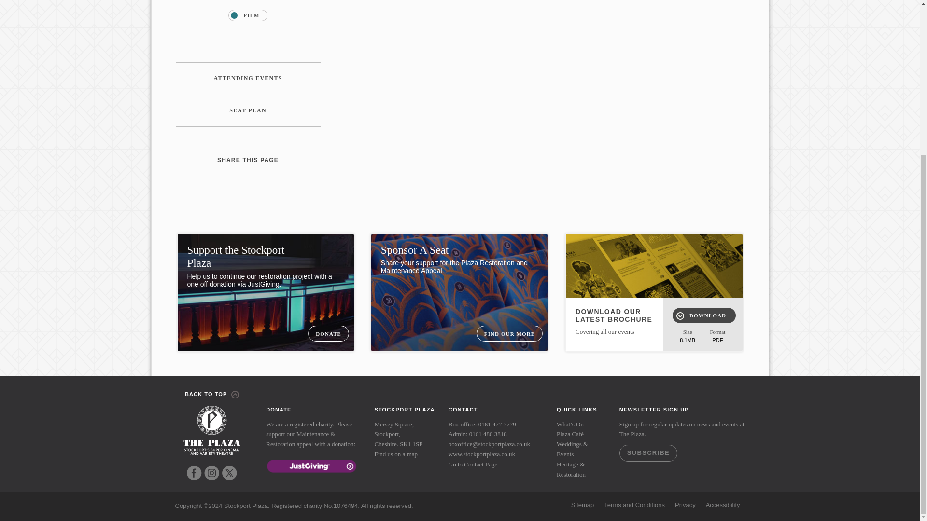 Image resolution: width=927 pixels, height=521 pixels. What do you see at coordinates (509, 334) in the screenshot?
I see `FIND OUR MORE` at bounding box center [509, 334].